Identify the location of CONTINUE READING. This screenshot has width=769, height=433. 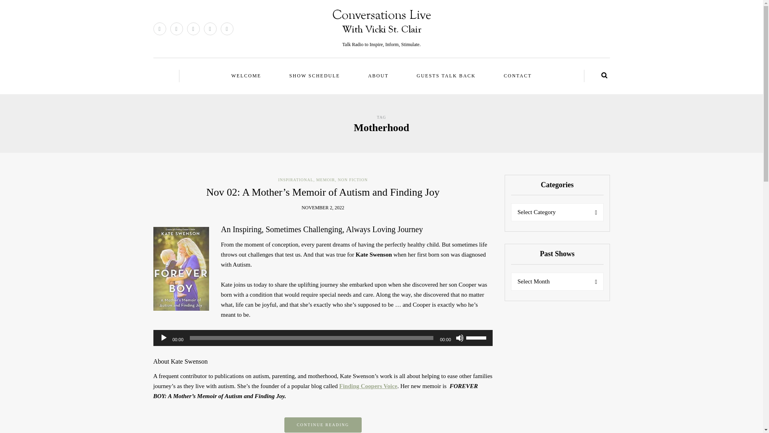
(323, 425).